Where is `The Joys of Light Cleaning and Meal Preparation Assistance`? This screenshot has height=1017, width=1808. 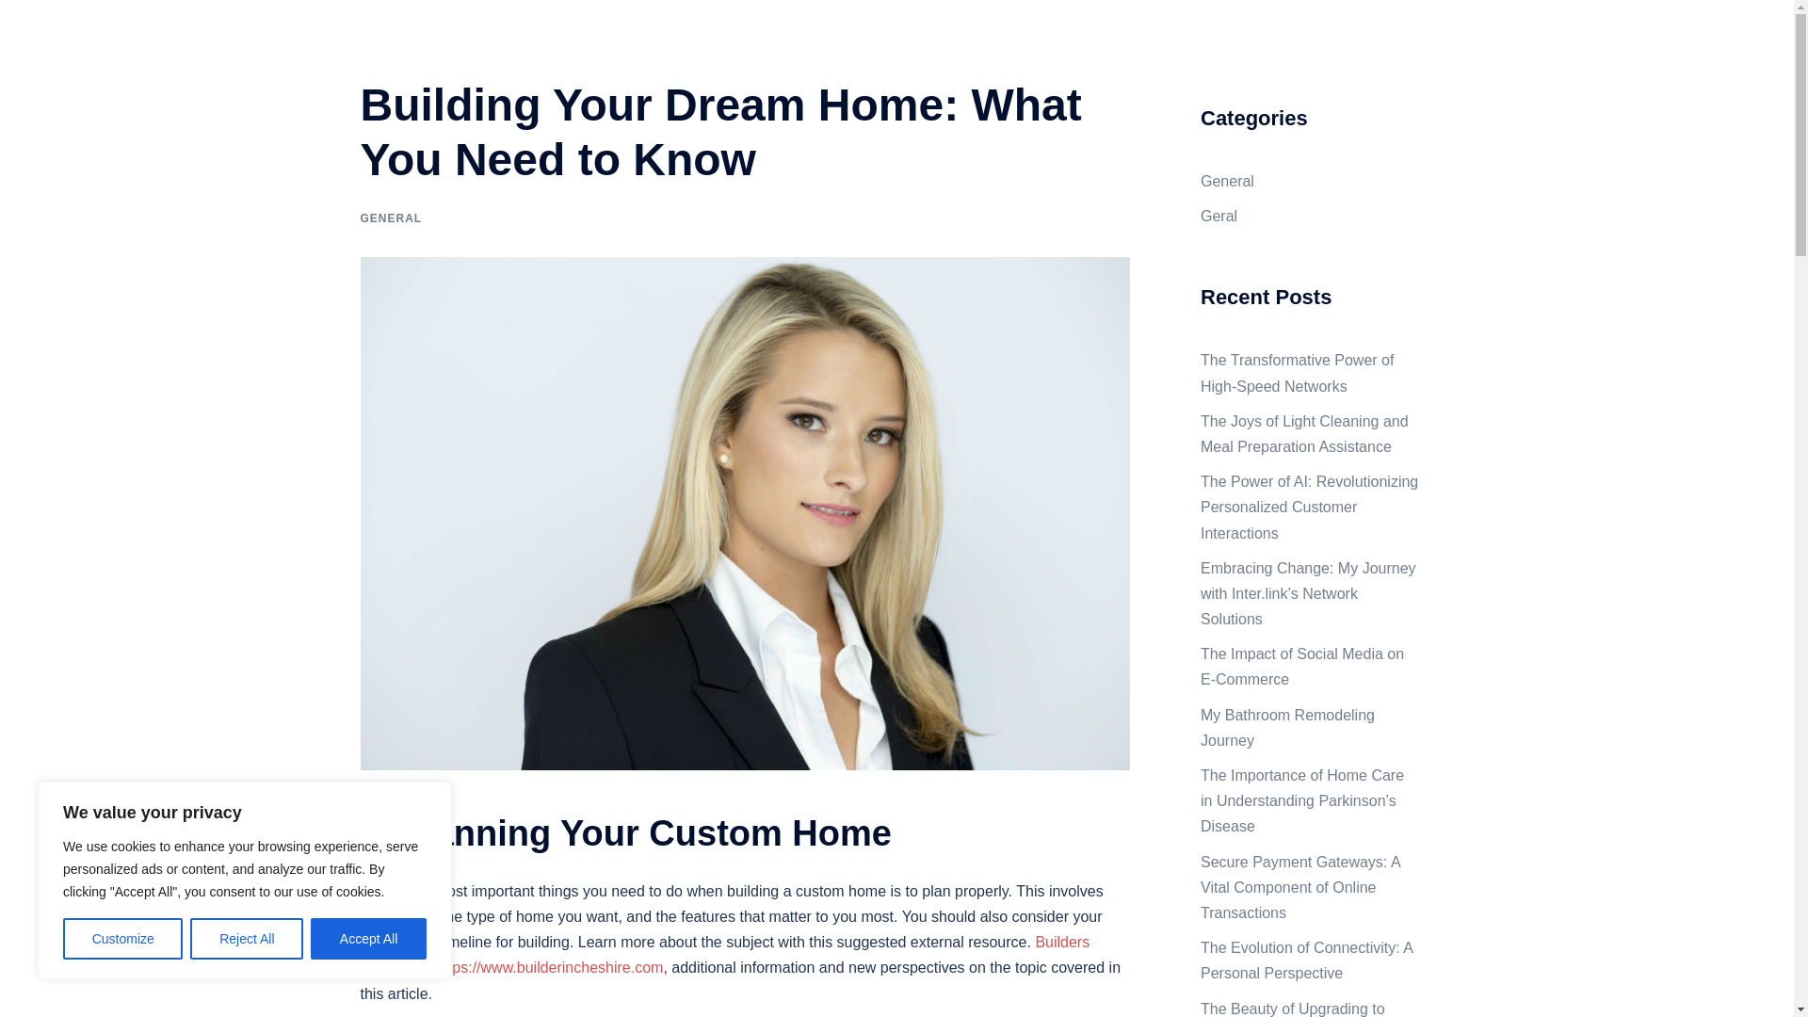 The Joys of Light Cleaning and Meal Preparation Assistance is located at coordinates (1303, 433).